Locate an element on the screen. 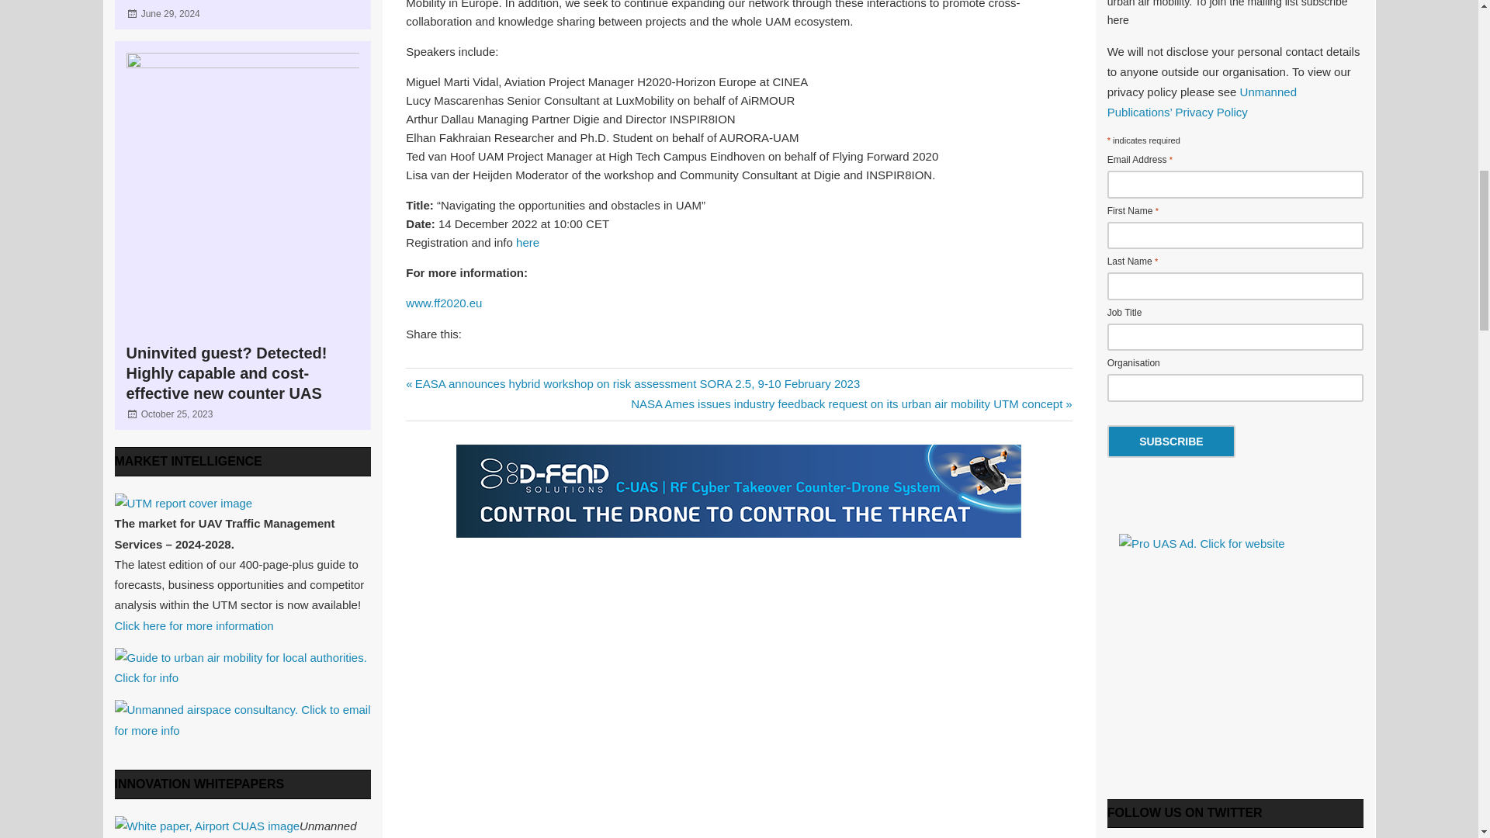 The image size is (1490, 838). 11:31 am is located at coordinates (171, 13).